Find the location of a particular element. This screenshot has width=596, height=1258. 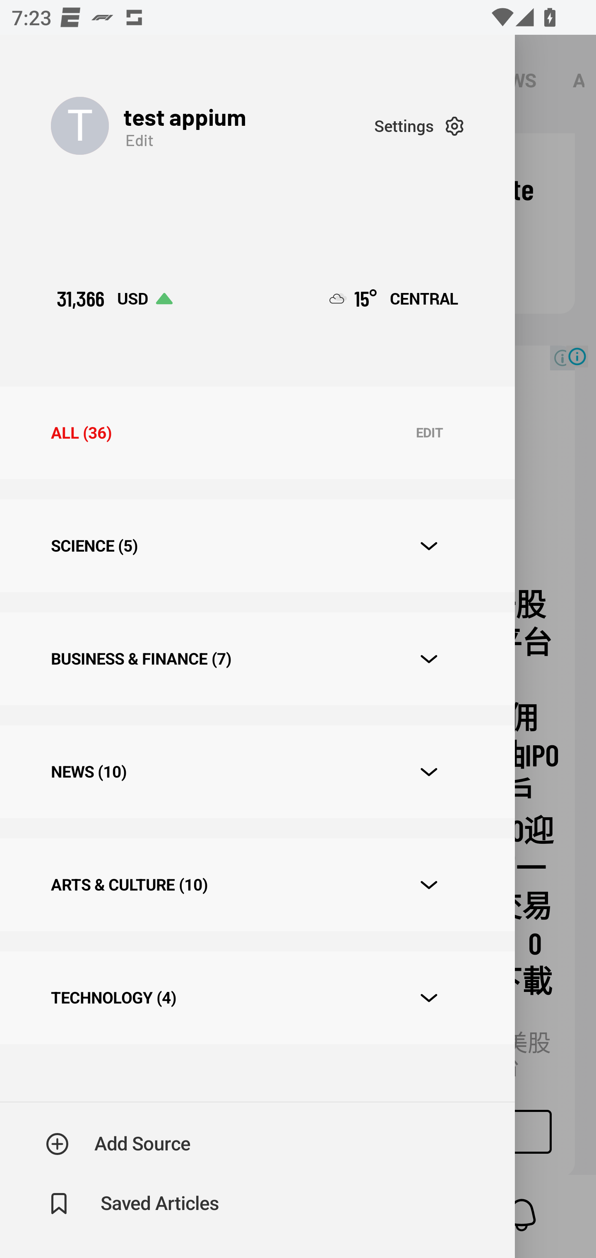

ARTS & CULTURE  (10) Expand Button is located at coordinates (257, 884).